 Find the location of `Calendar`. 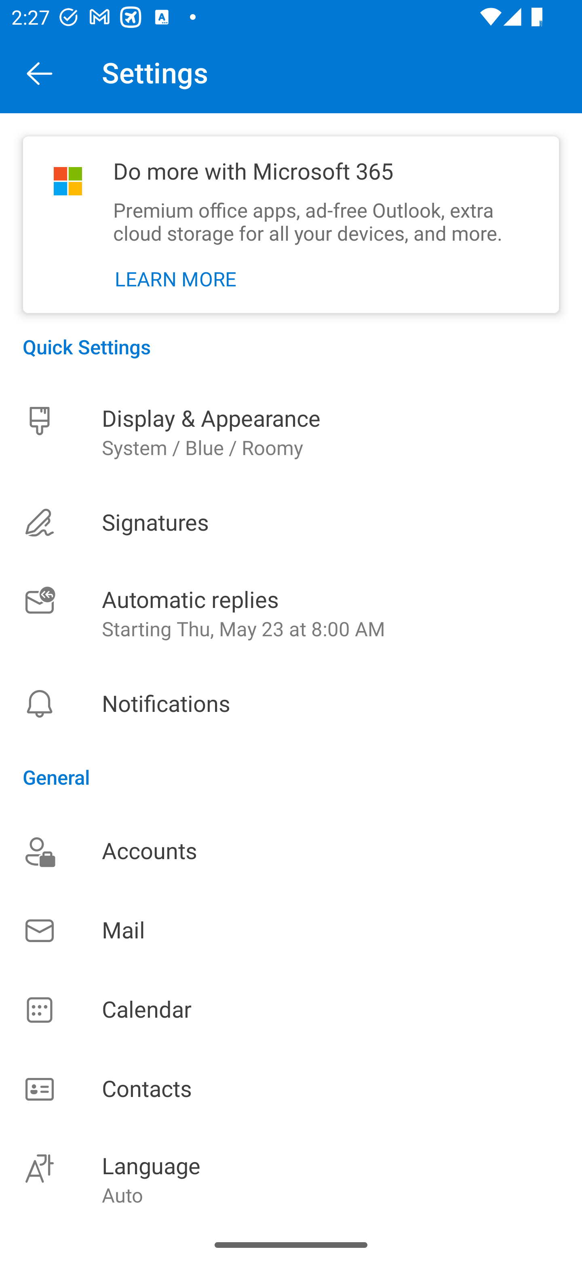

Calendar is located at coordinates (291, 1010).